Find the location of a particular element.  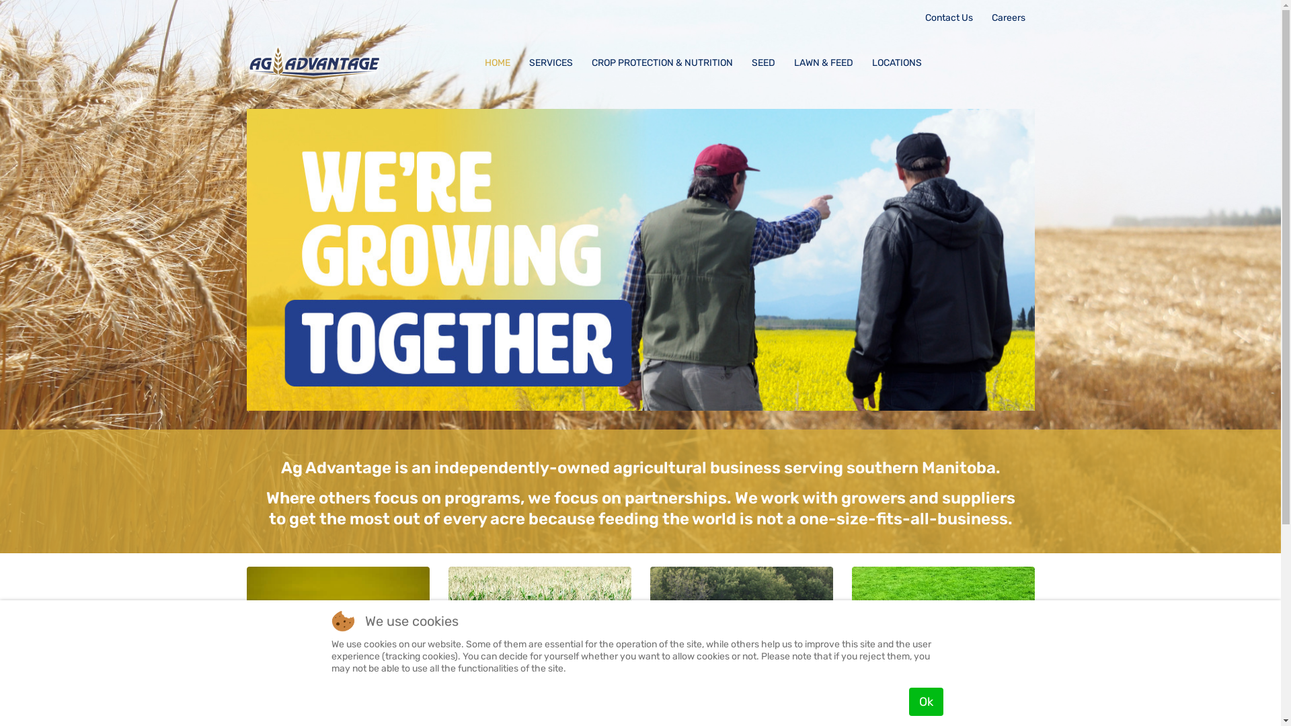

Contact Us is located at coordinates (949, 17).